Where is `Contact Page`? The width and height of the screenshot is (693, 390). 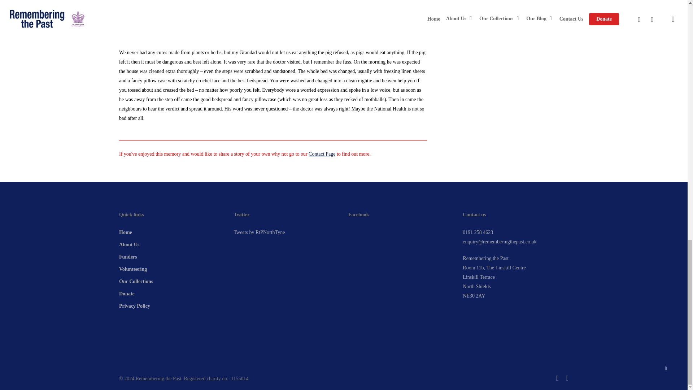
Contact Page is located at coordinates (322, 154).